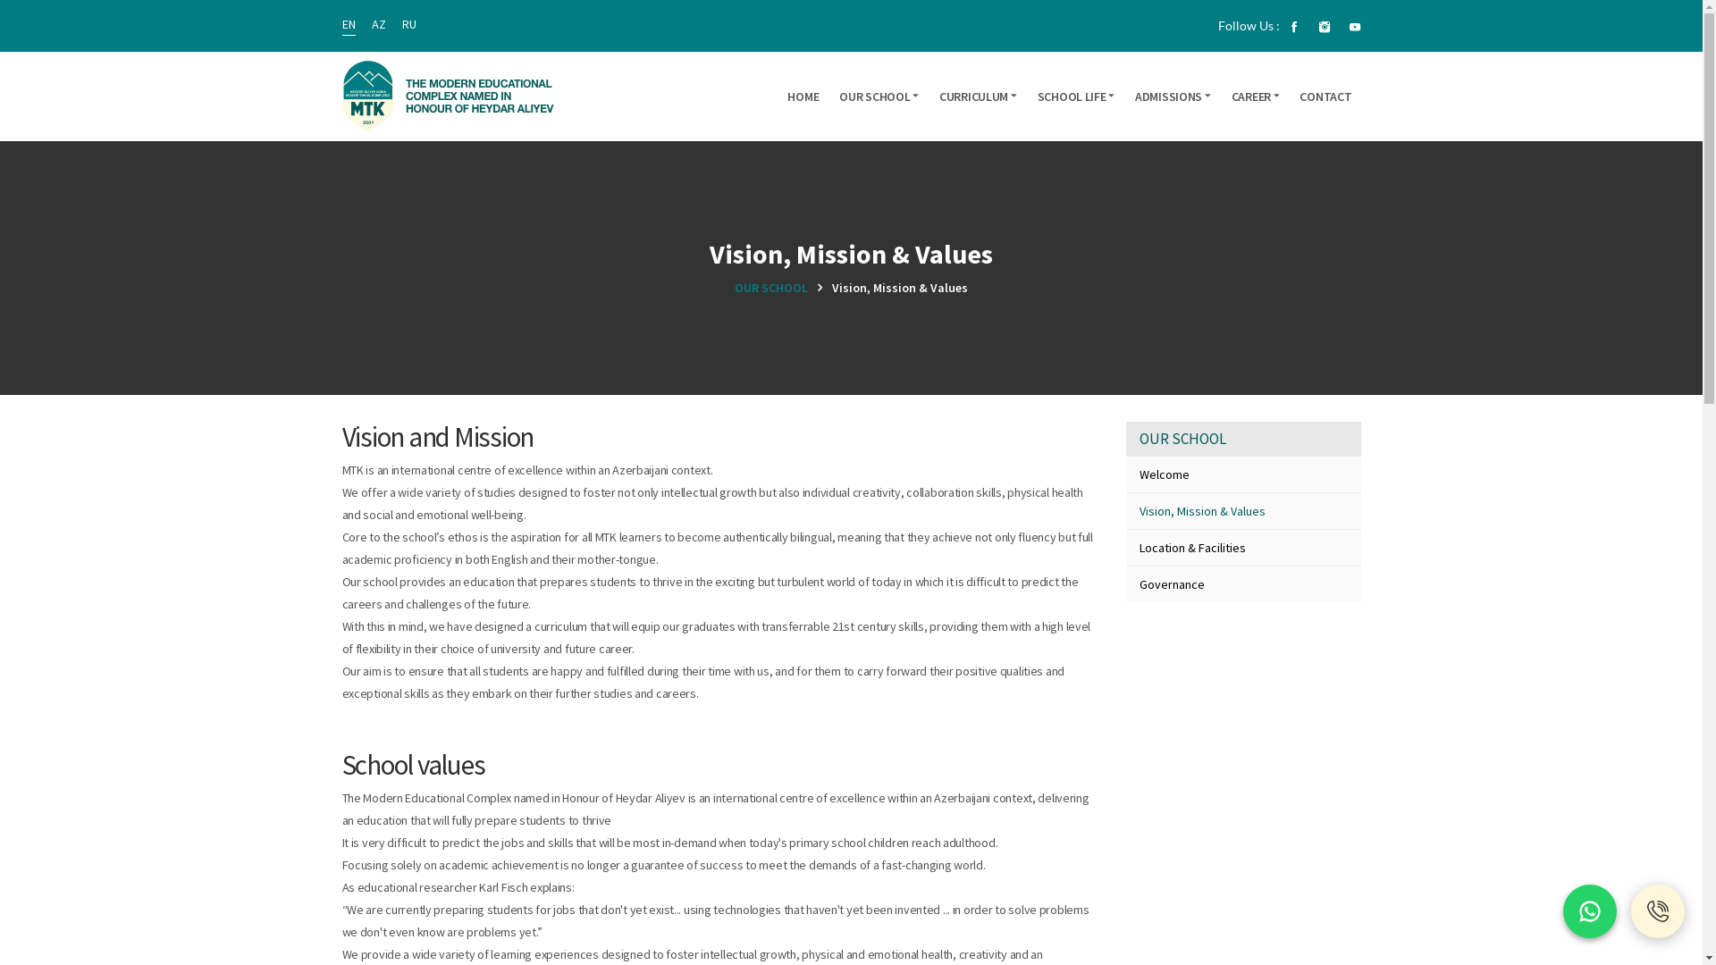  What do you see at coordinates (978, 96) in the screenshot?
I see `CURRICULUM` at bounding box center [978, 96].